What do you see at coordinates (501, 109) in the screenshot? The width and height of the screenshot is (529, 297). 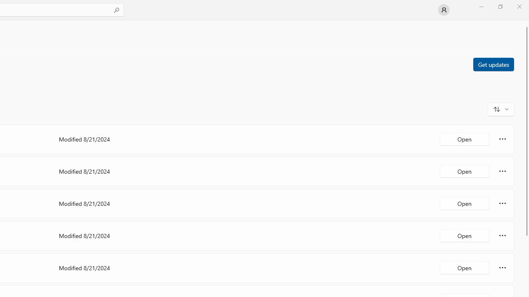 I see `Sort and filter` at bounding box center [501, 109].